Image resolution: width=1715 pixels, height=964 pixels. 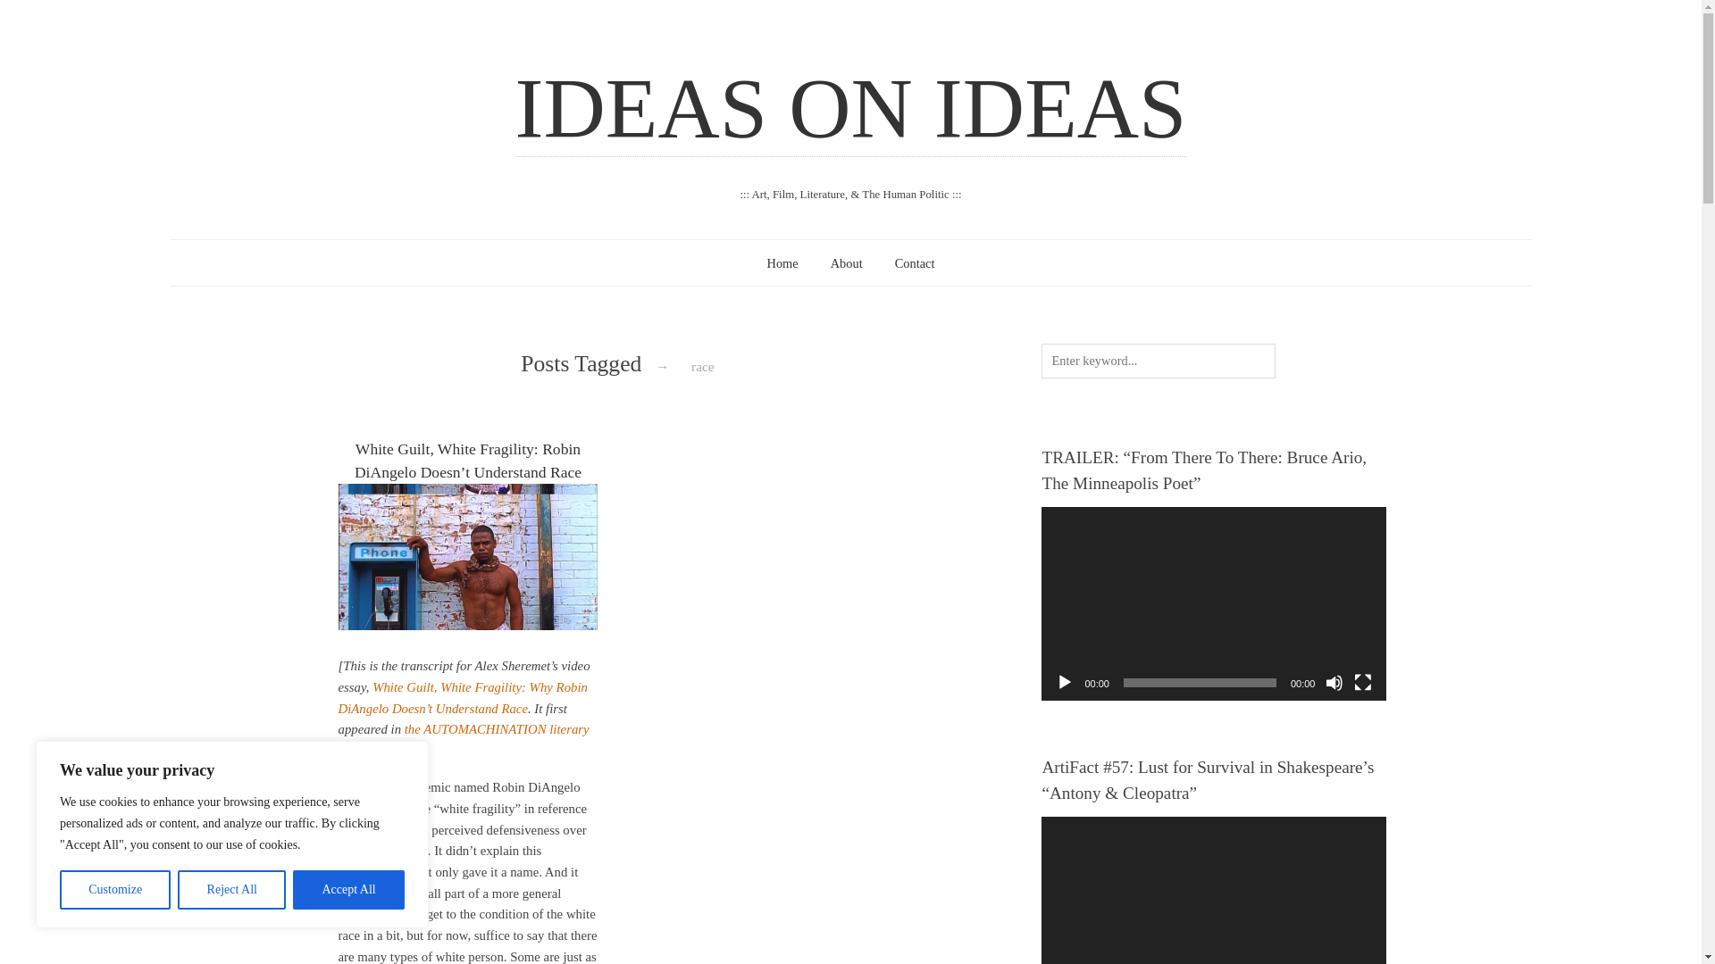 What do you see at coordinates (463, 739) in the screenshot?
I see `the AUTOMACHINATION literary magazine` at bounding box center [463, 739].